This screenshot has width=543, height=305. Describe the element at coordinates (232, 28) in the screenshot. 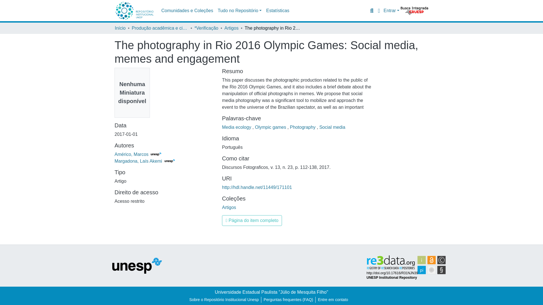

I see `Artigos` at that location.